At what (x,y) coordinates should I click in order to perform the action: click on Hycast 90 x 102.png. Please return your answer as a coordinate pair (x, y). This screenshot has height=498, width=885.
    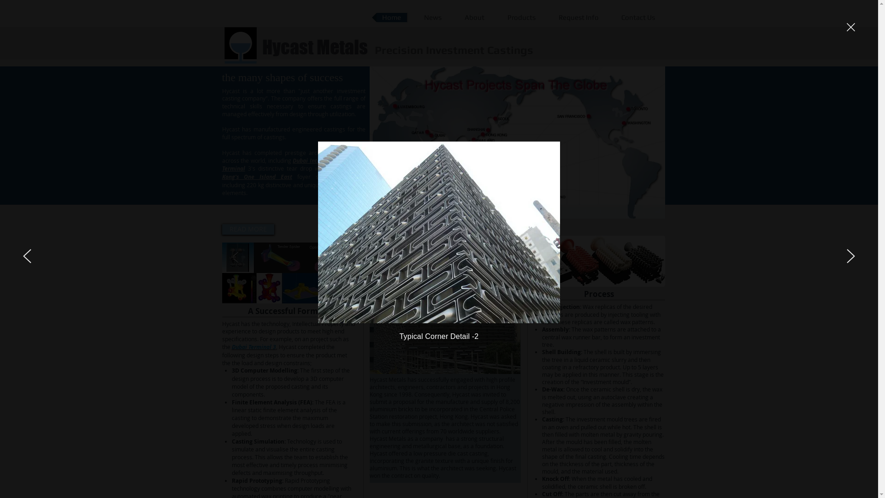
    Looking at the image, I should click on (240, 45).